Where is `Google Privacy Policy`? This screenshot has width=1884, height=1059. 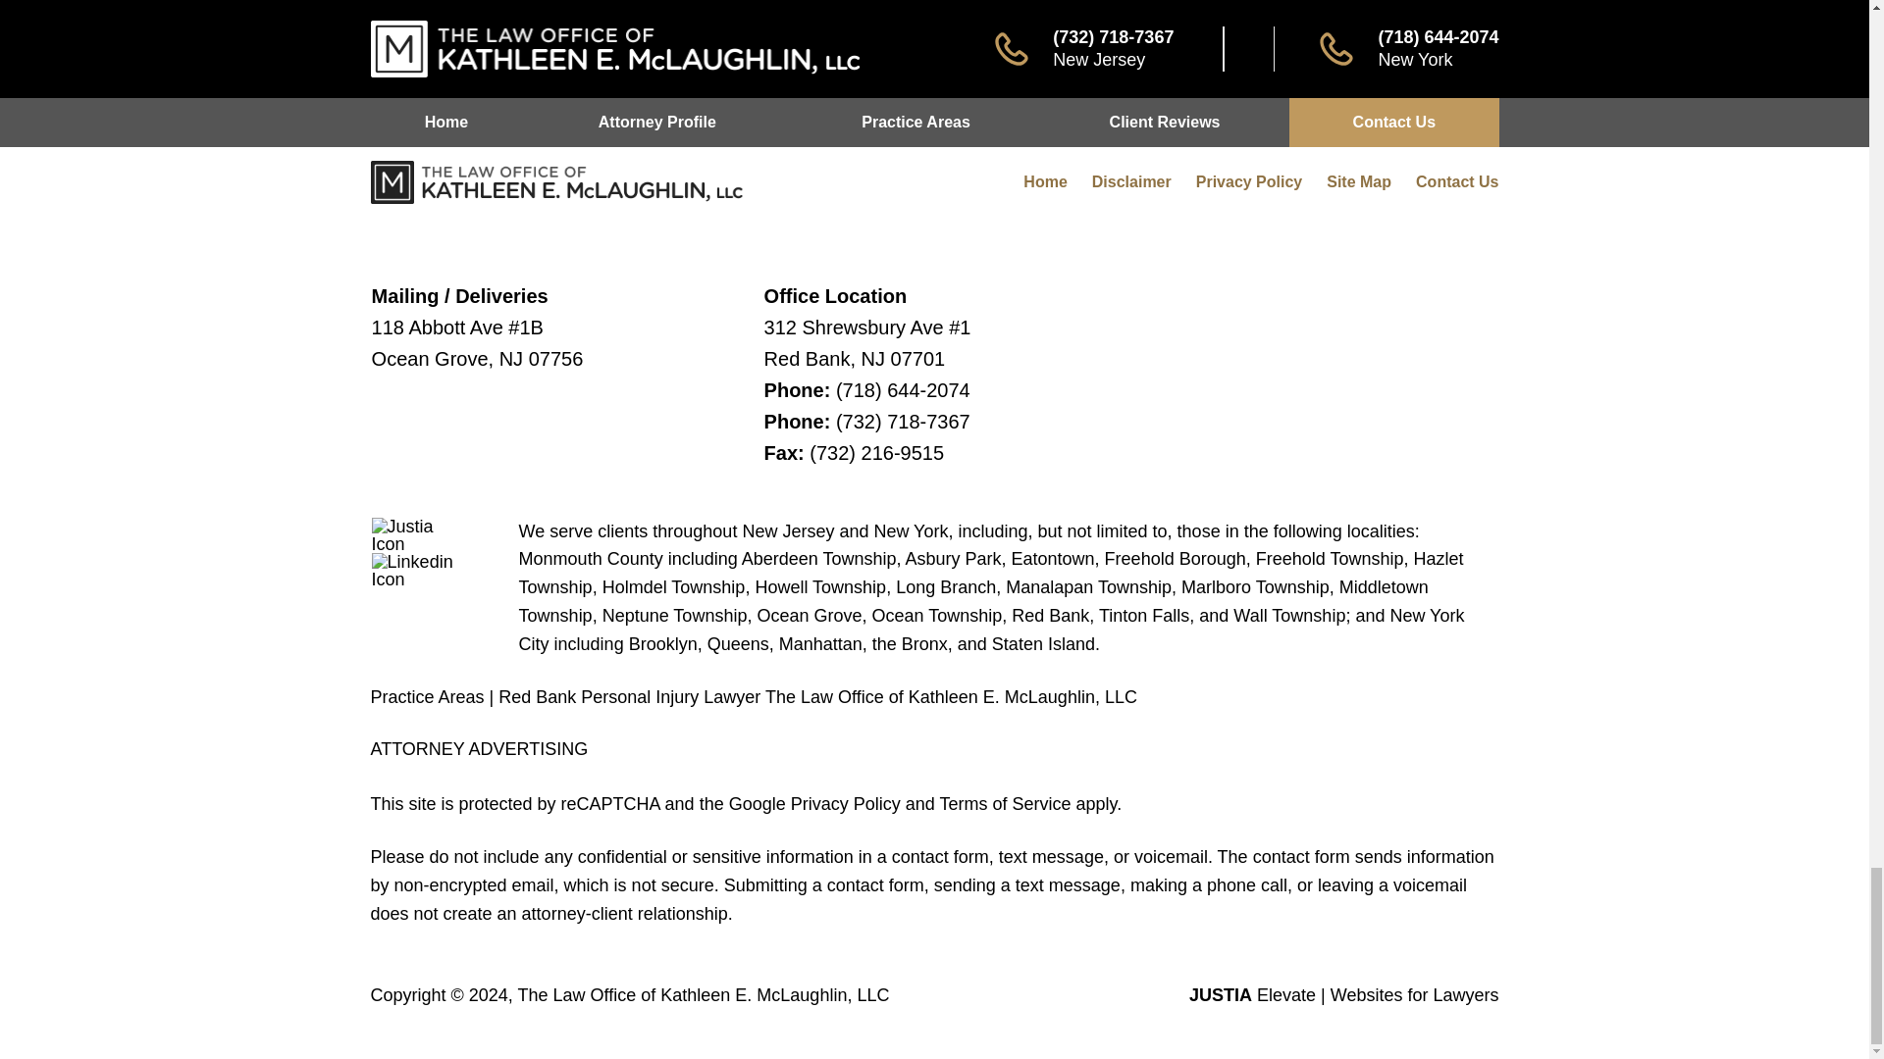 Google Privacy Policy is located at coordinates (814, 804).